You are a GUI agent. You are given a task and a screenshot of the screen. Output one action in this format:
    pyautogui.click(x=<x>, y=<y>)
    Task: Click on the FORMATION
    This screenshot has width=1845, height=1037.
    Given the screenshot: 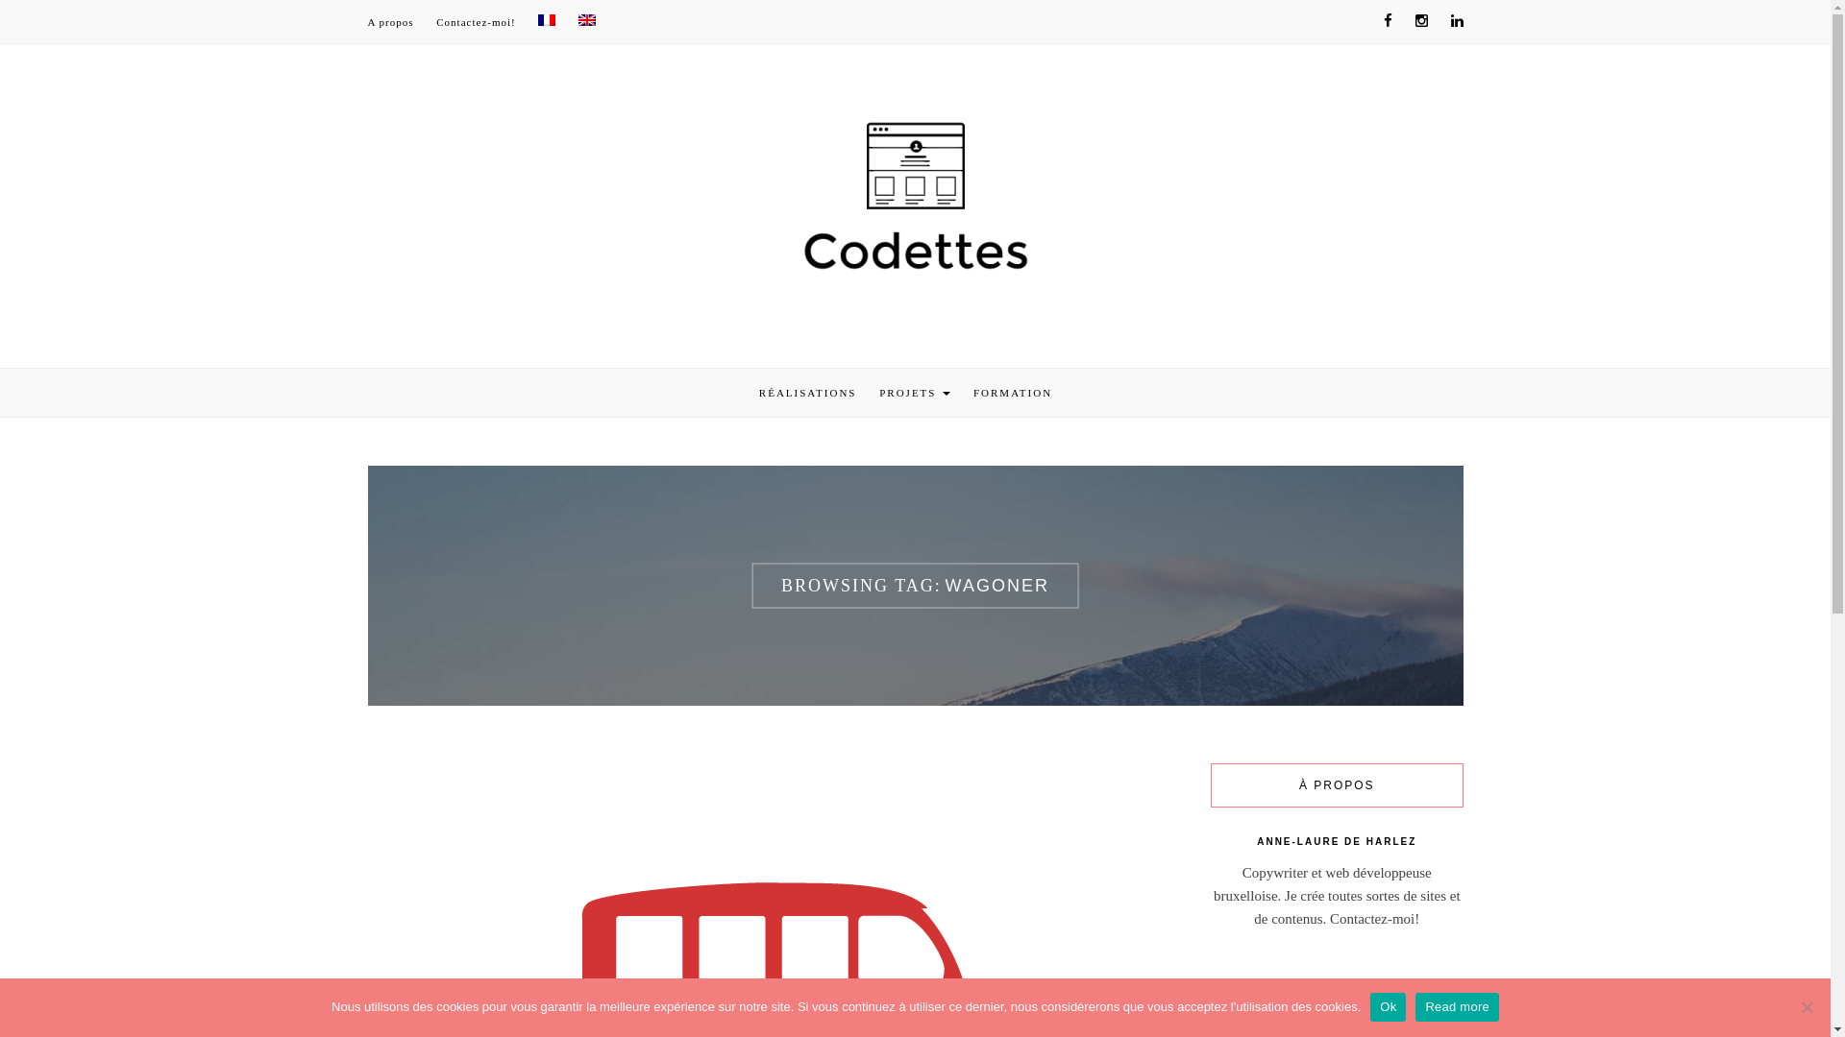 What is the action you would take?
    pyautogui.click(x=1013, y=393)
    